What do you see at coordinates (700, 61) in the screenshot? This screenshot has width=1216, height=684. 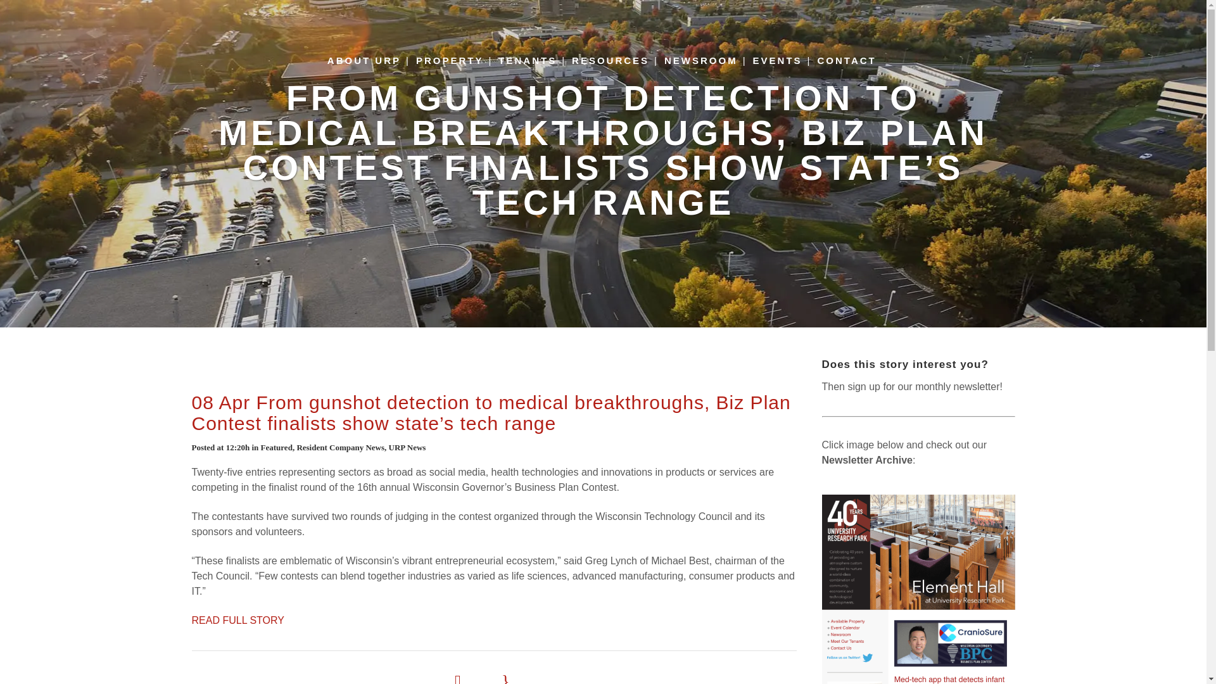 I see `NEWSROOM` at bounding box center [700, 61].